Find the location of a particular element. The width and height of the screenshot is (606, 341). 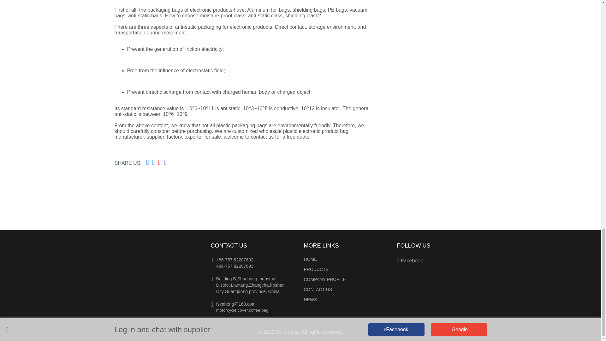

CONTACT US is located at coordinates (347, 289).